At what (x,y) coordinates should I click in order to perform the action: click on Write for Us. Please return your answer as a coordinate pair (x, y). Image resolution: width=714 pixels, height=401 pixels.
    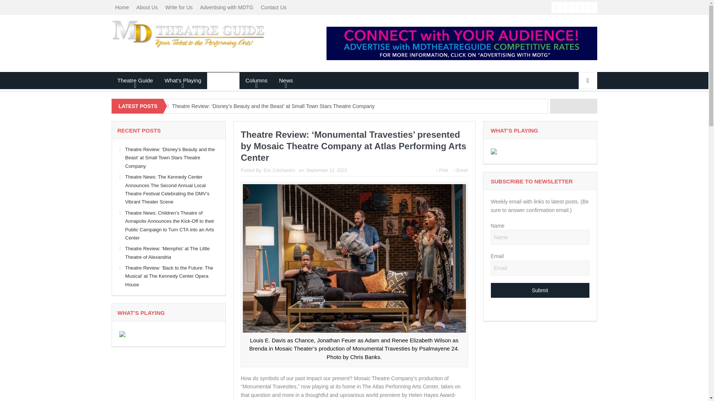
    Looking at the image, I should click on (178, 7).